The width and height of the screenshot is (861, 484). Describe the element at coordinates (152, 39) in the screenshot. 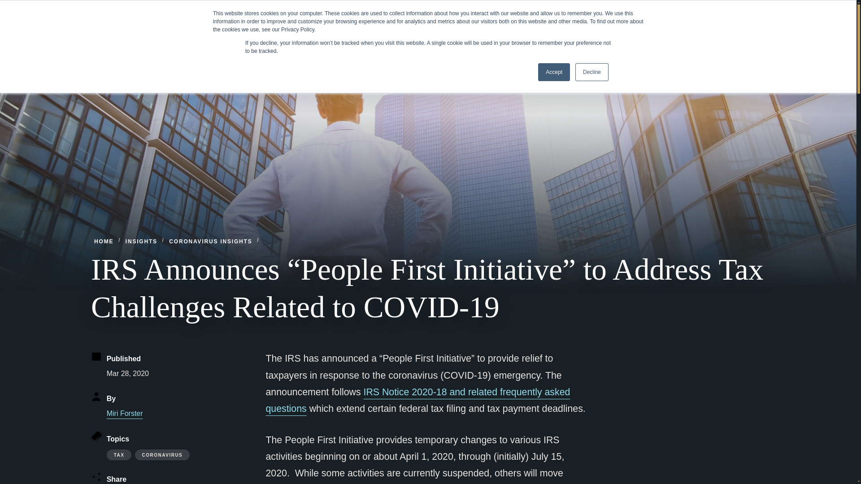

I see `EisnerAmper Home` at that location.